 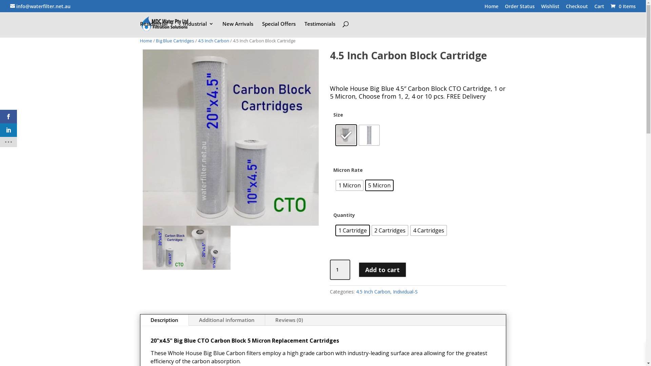 What do you see at coordinates (623, 6) in the screenshot?
I see `0 Items` at bounding box center [623, 6].